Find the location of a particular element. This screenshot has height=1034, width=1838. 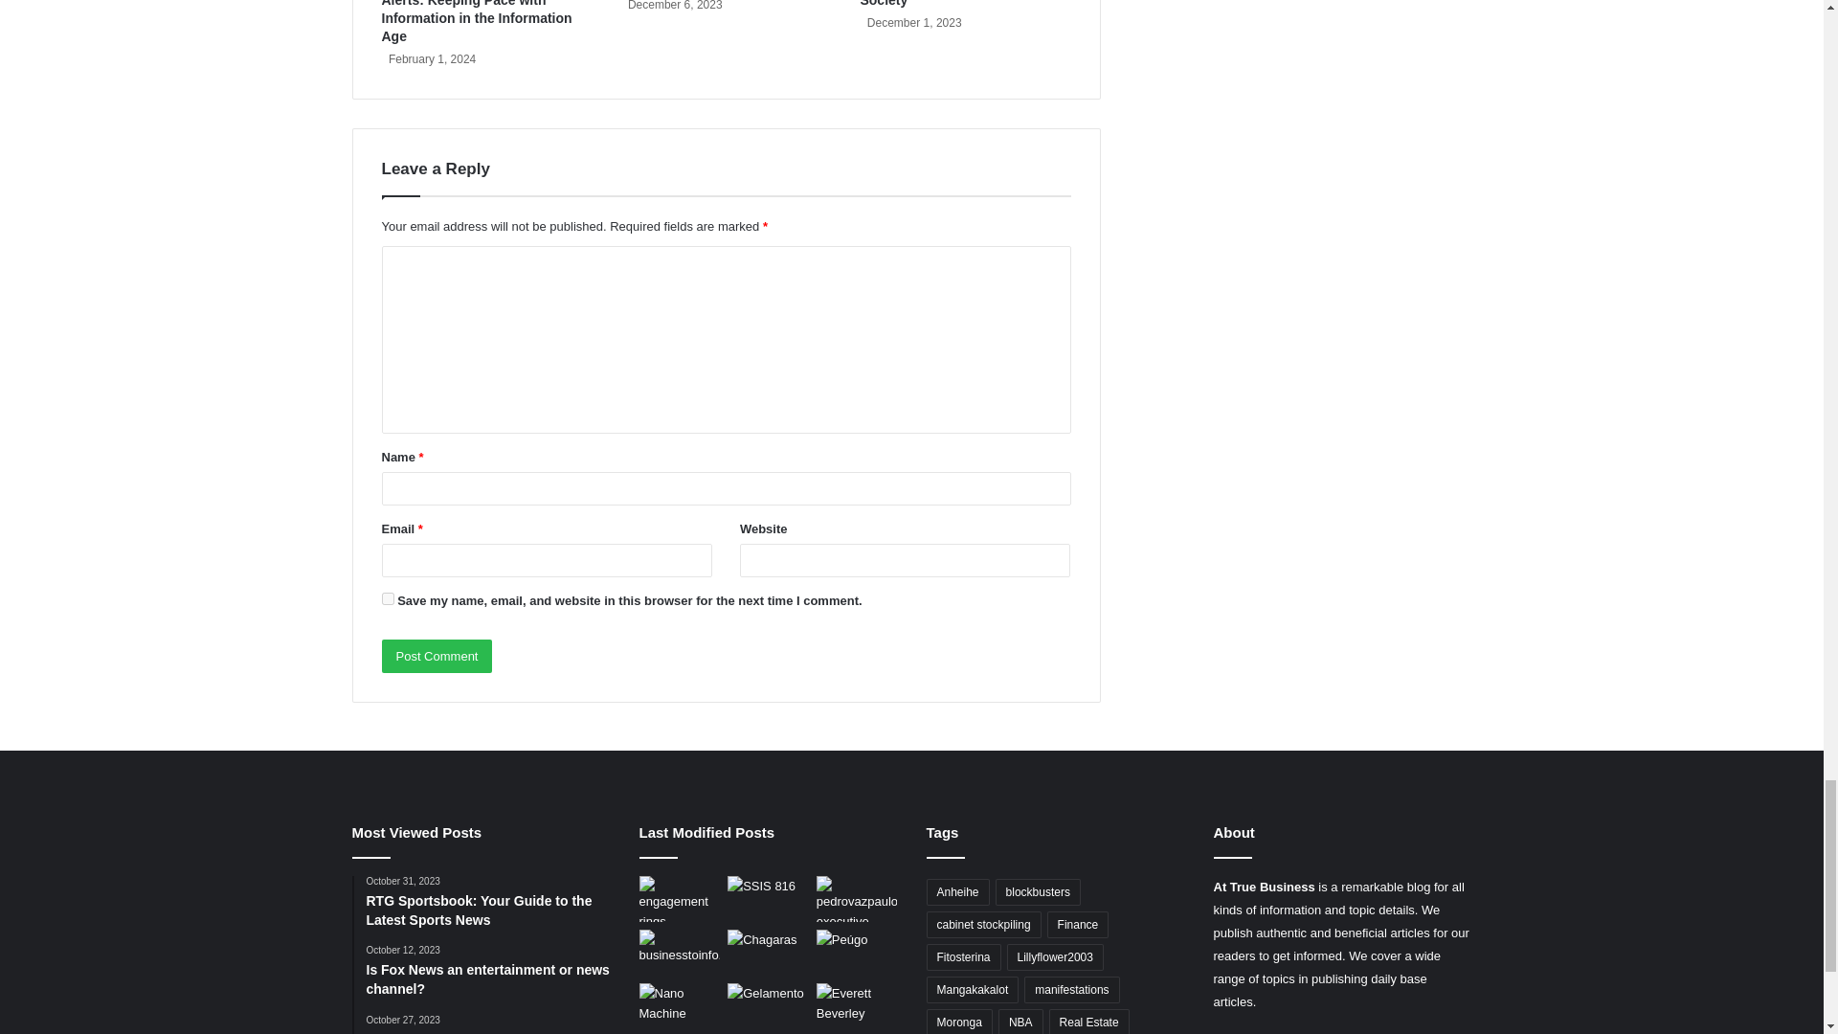

yes is located at coordinates (387, 597).